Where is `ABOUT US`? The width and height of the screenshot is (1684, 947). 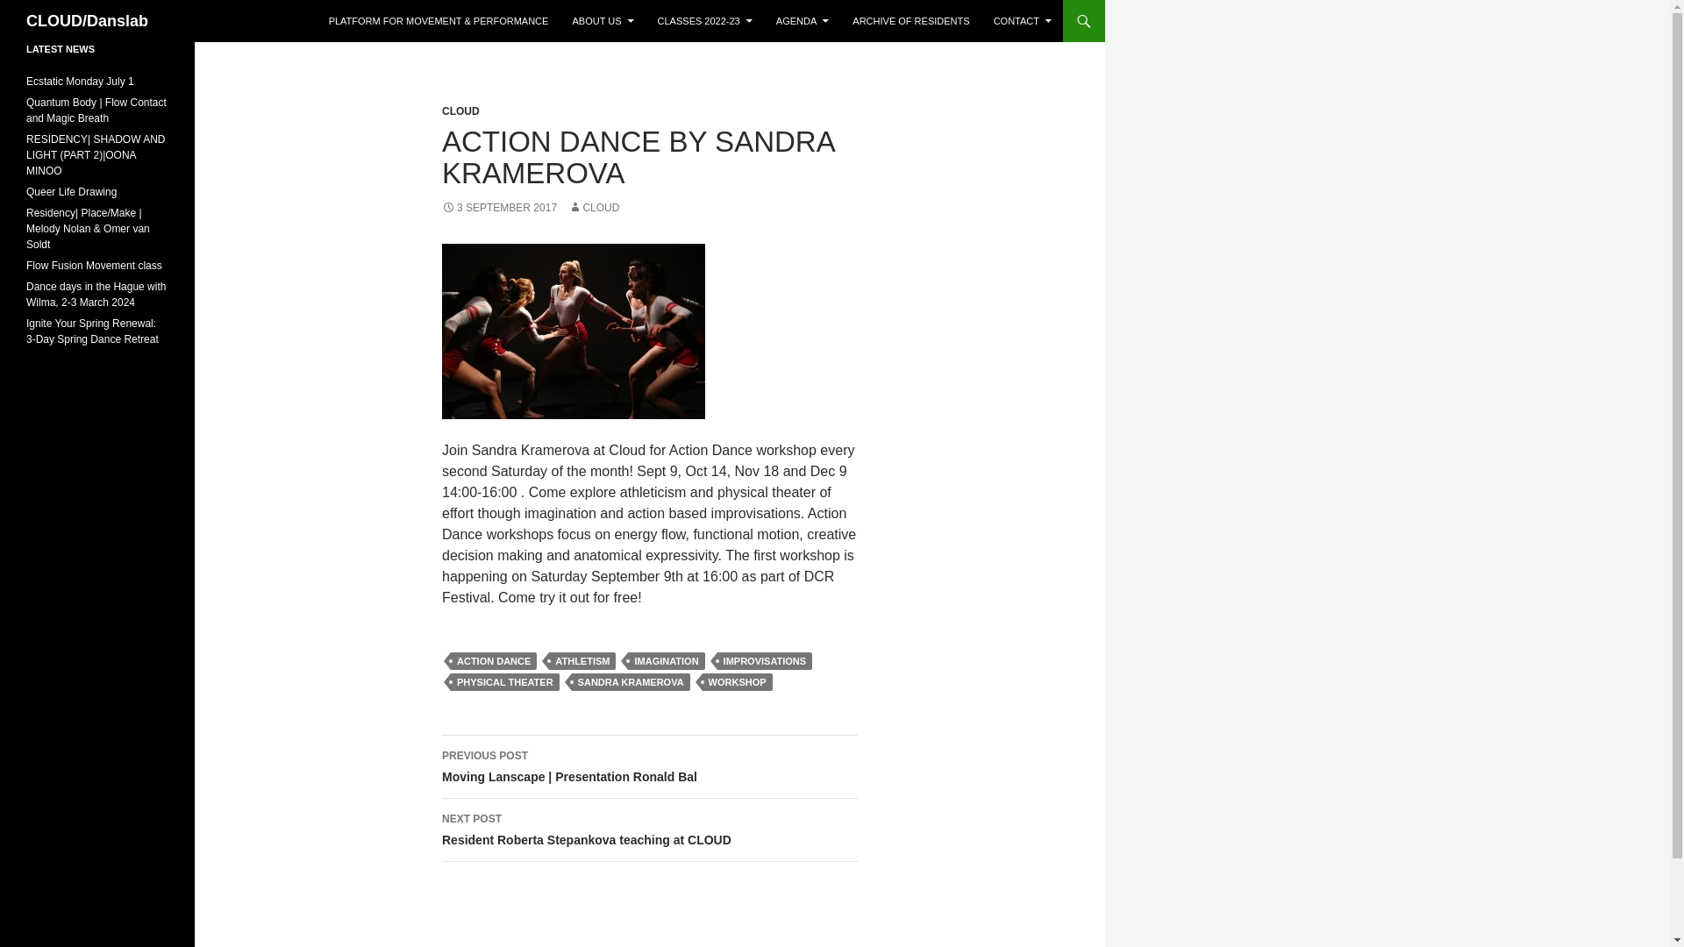
ABOUT US is located at coordinates (602, 21).